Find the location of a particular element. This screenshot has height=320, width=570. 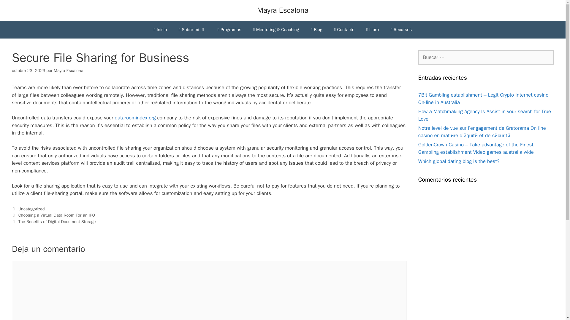

Mayra Escalona is located at coordinates (283, 10).